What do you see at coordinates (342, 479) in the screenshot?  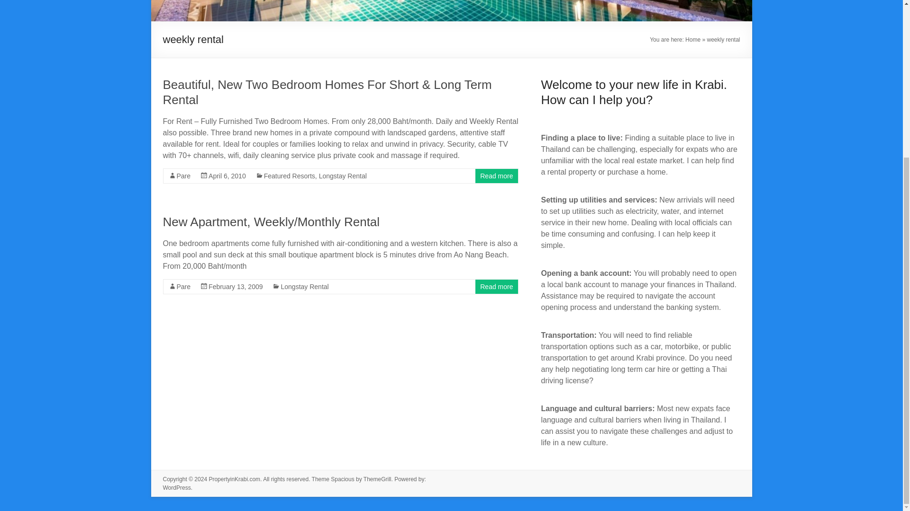 I see `Spacious` at bounding box center [342, 479].